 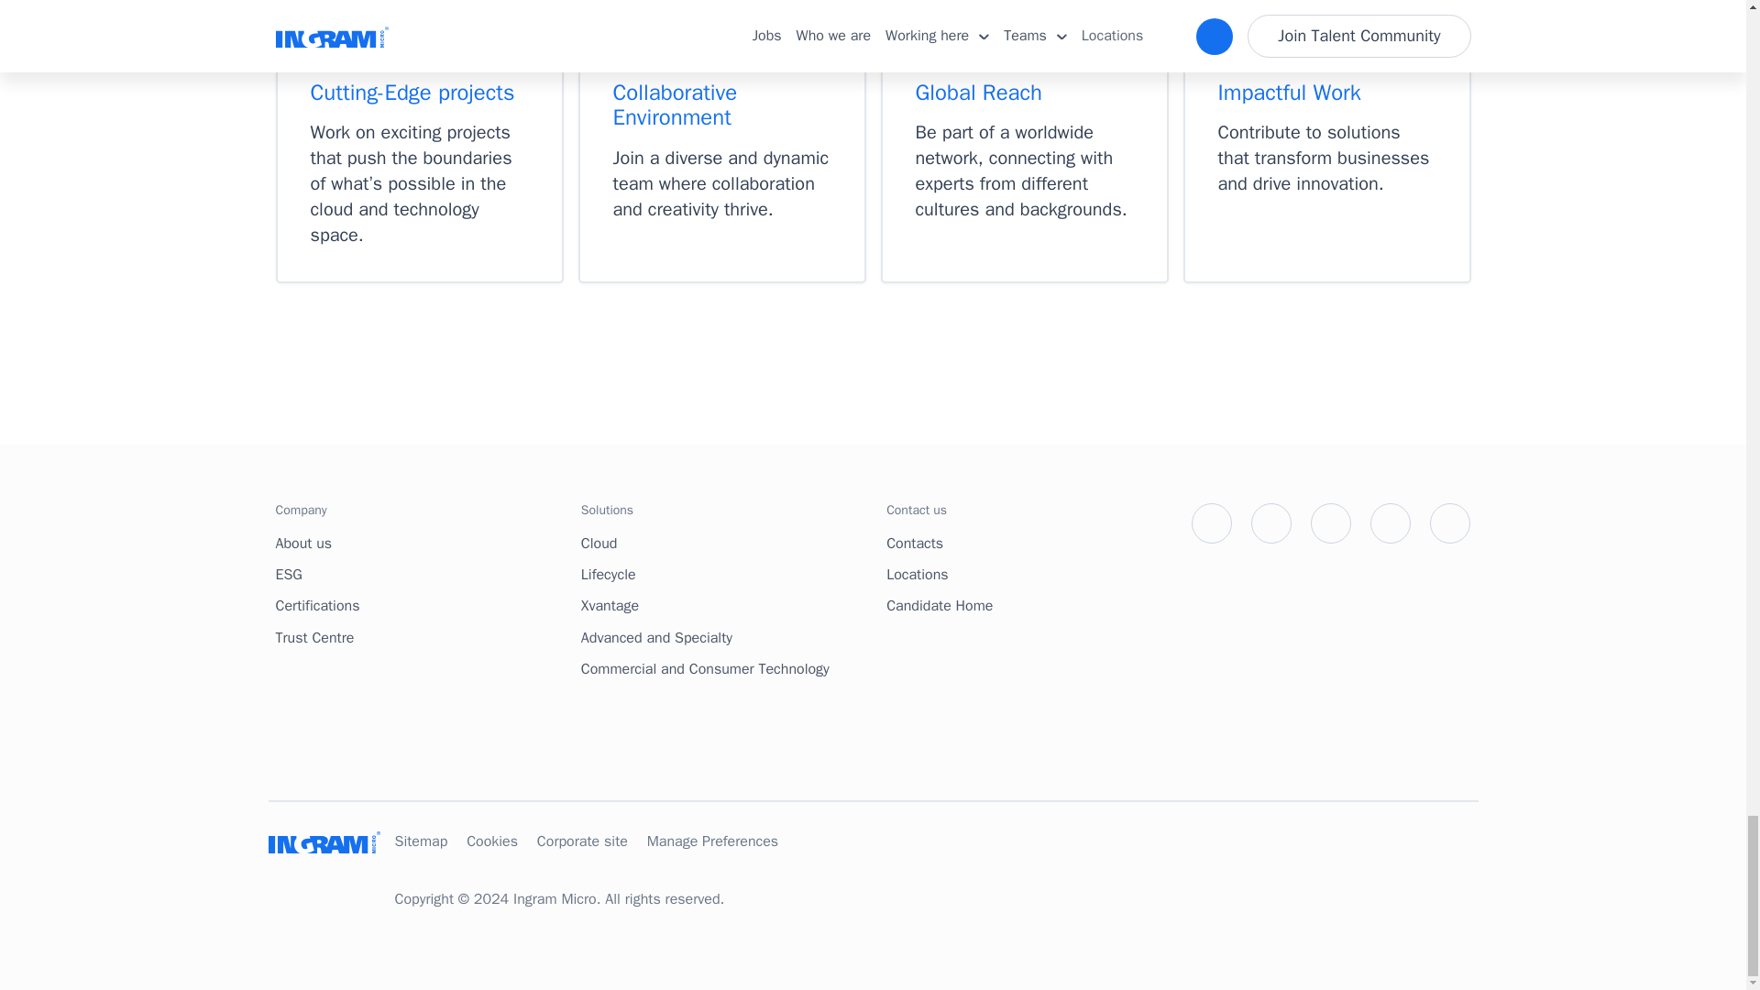 What do you see at coordinates (420, 574) in the screenshot?
I see `ESG` at bounding box center [420, 574].